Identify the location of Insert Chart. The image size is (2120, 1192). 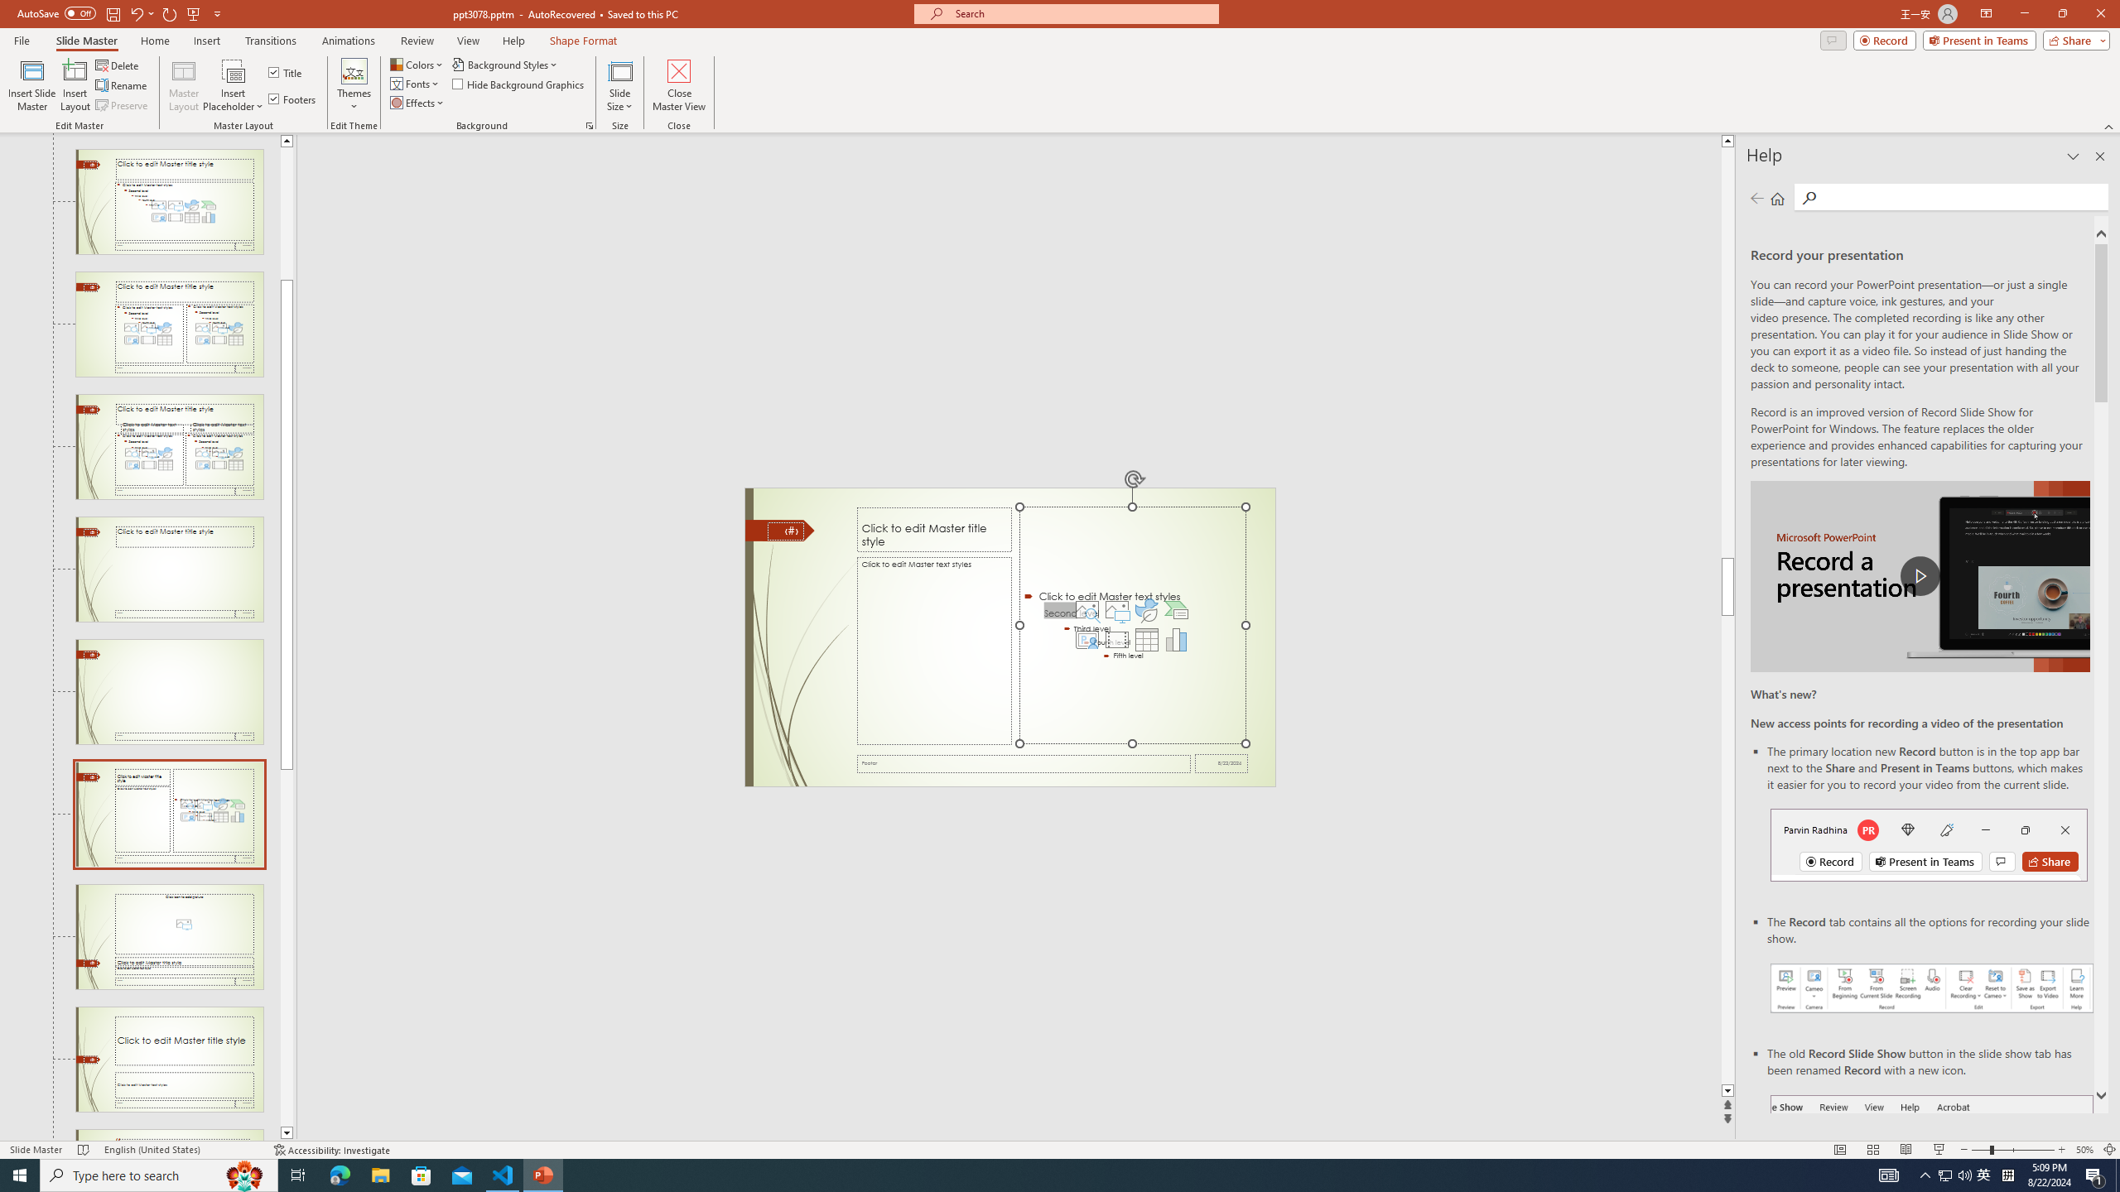
(1176, 640).